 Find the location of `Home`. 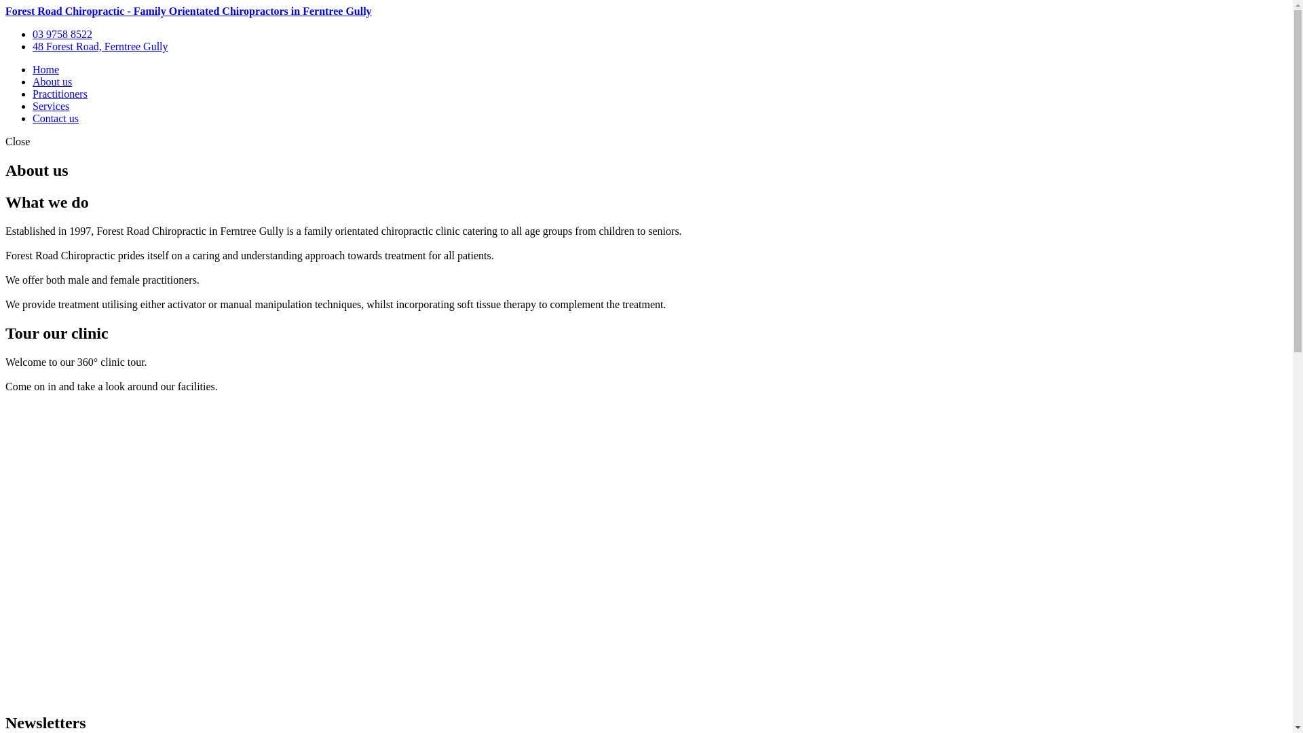

Home is located at coordinates (46, 69).